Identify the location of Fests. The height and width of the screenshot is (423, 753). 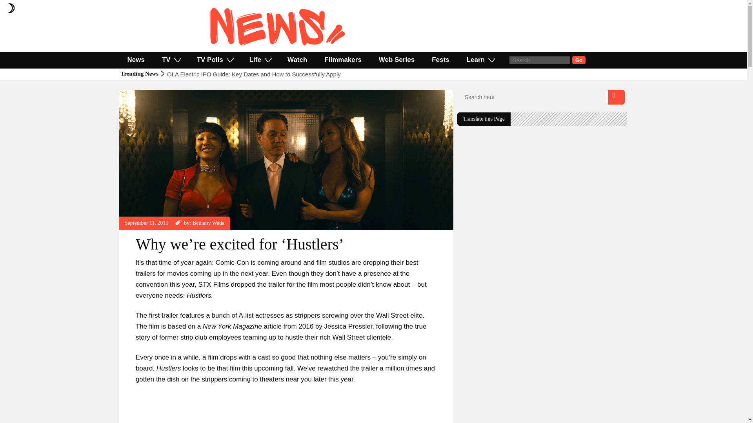
(440, 60).